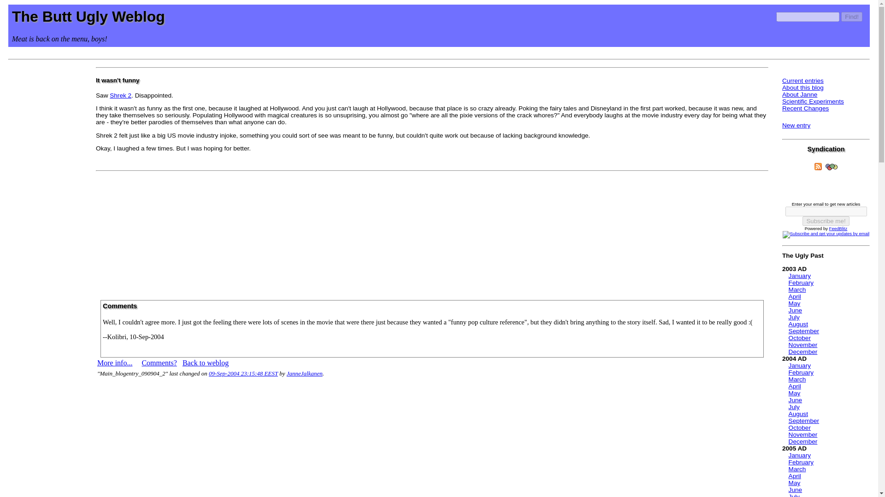 This screenshot has width=885, height=497. Describe the element at coordinates (852, 17) in the screenshot. I see `Find!` at that location.